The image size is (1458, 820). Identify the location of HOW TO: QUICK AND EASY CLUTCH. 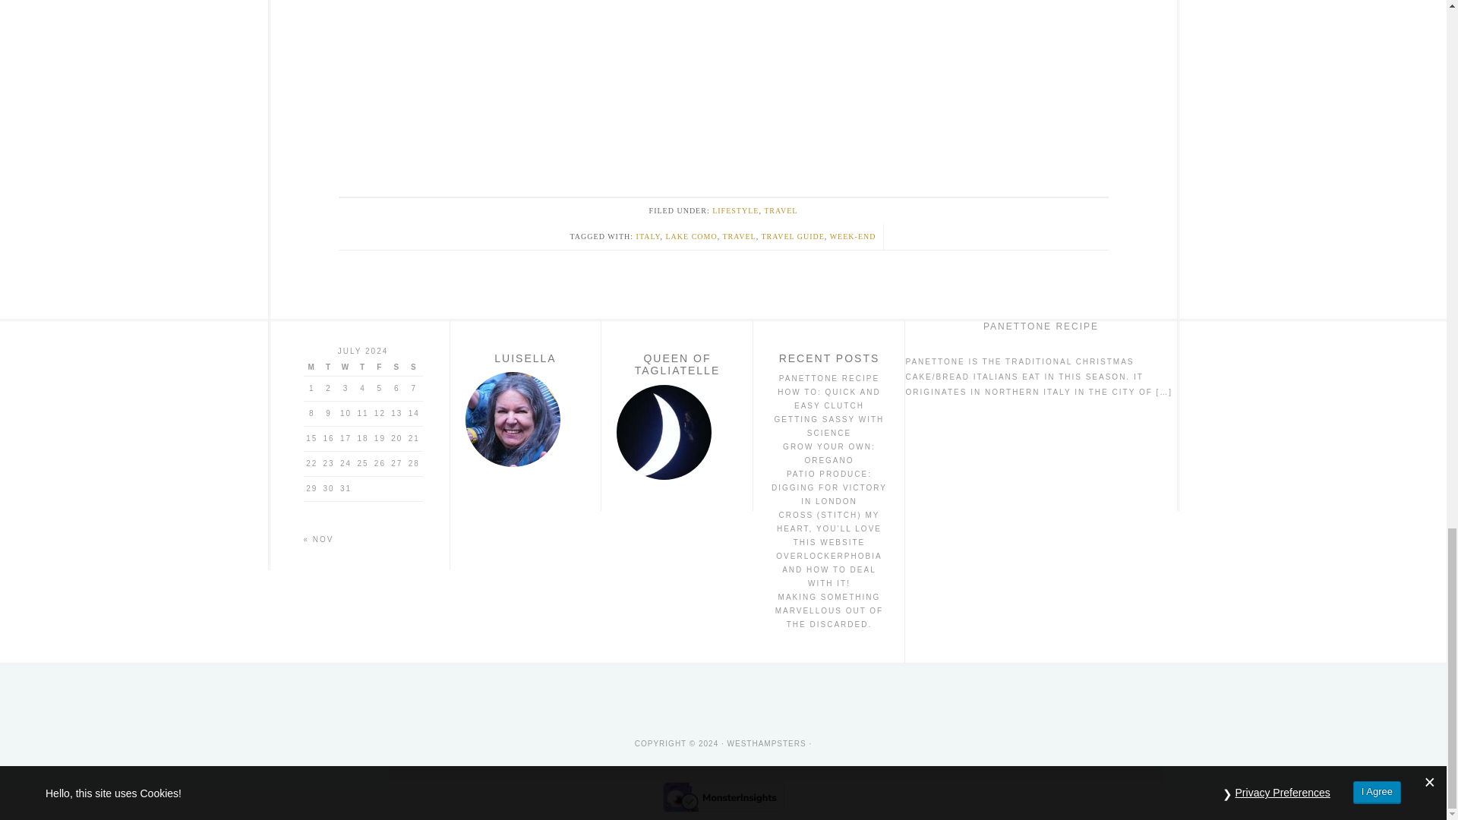
(828, 399).